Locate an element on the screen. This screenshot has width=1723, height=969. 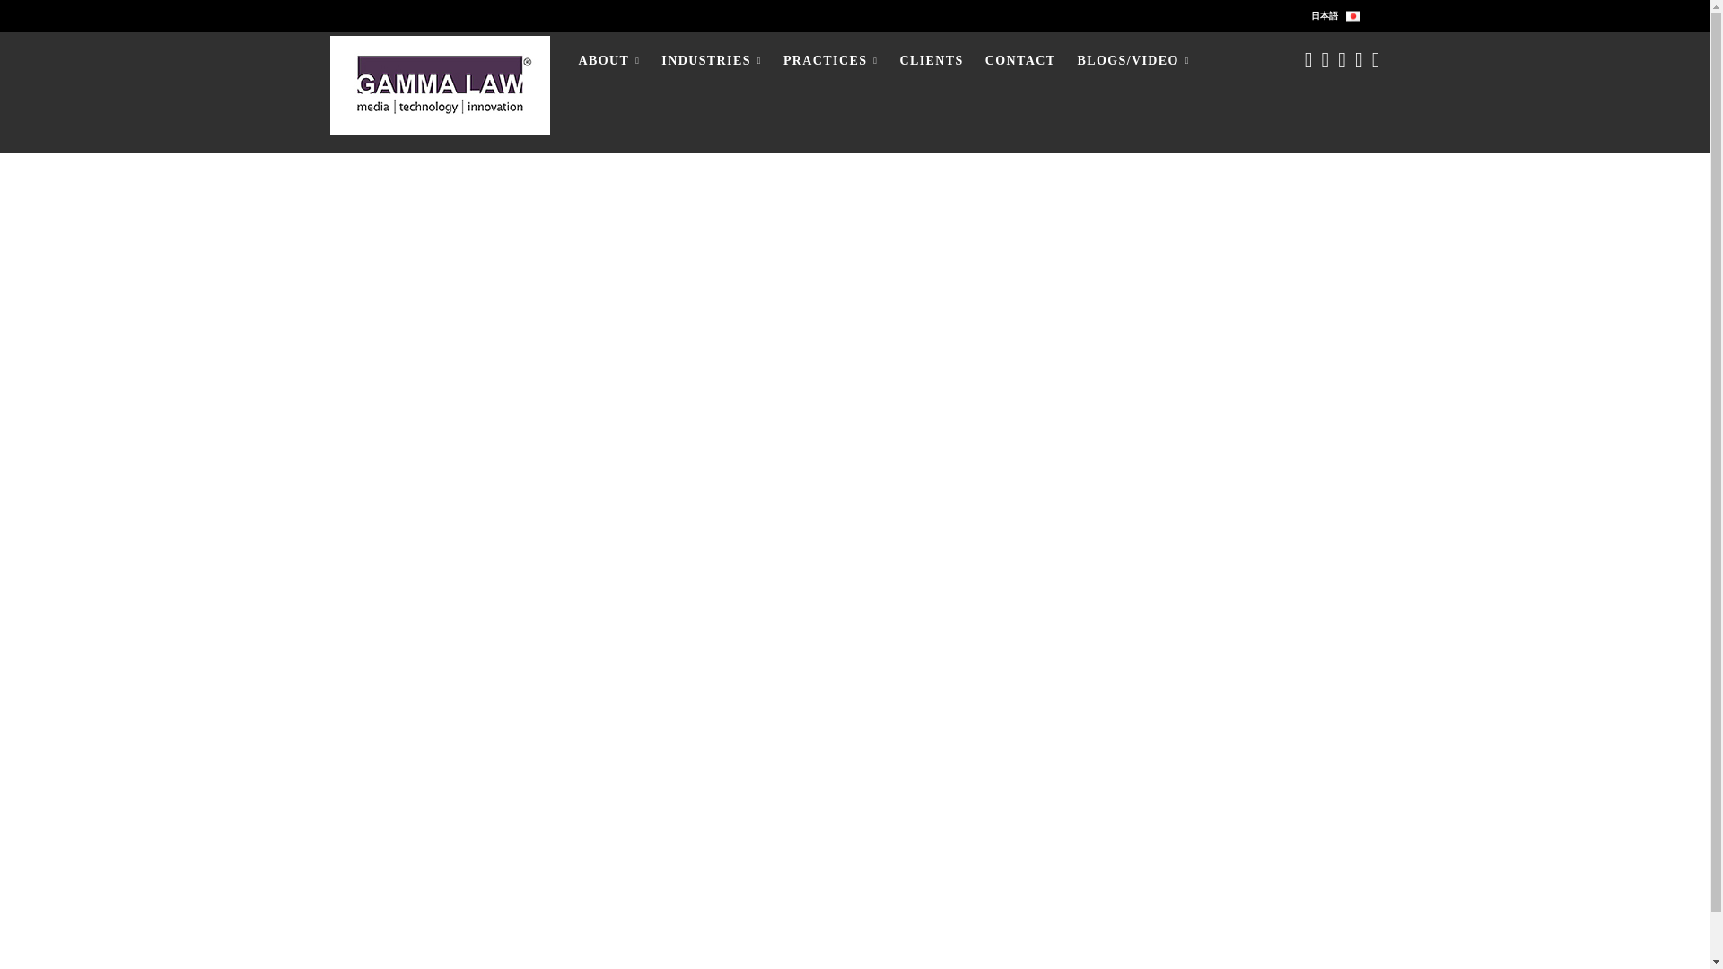
Our Expertise is located at coordinates (711, 60).